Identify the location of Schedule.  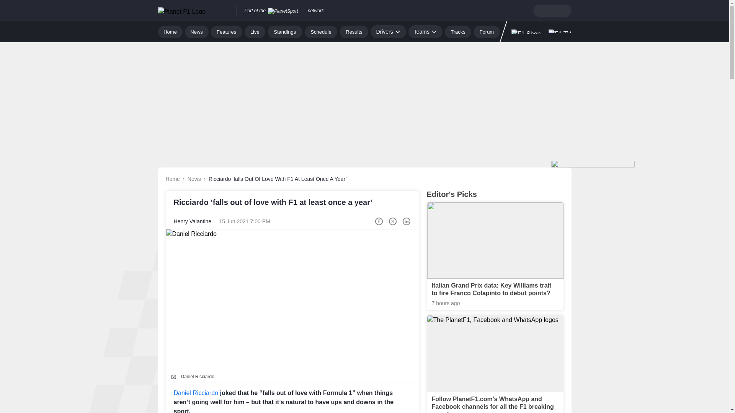
(321, 31).